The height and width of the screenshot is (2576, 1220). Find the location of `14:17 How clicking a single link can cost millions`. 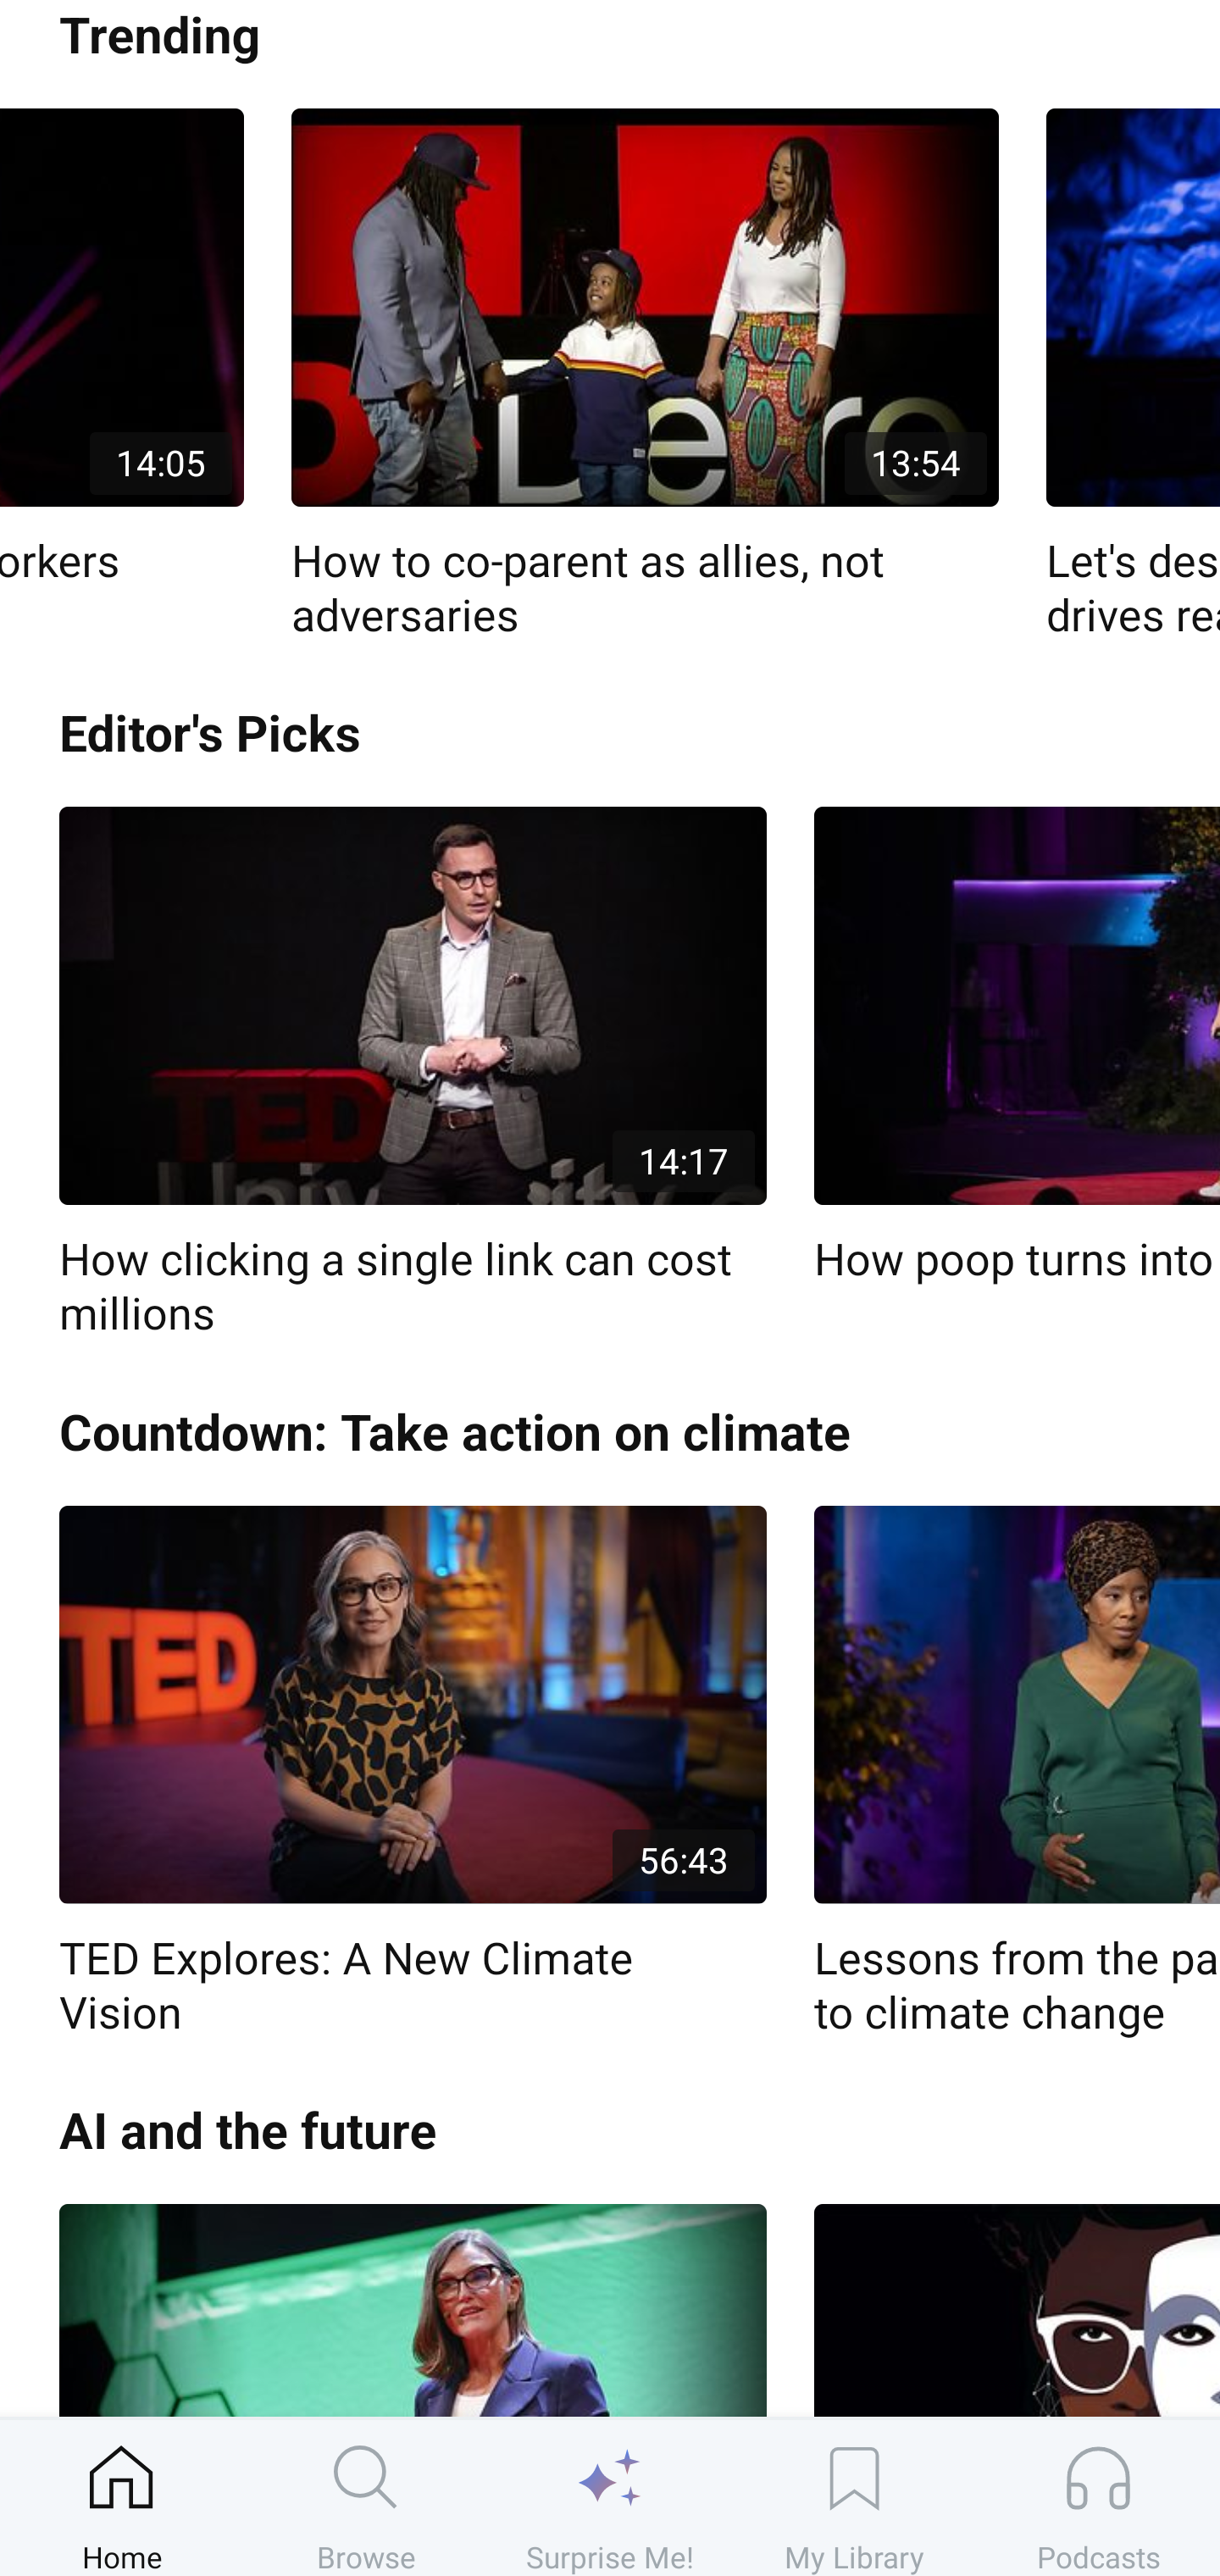

14:17 How clicking a single link can cost millions is located at coordinates (413, 1074).